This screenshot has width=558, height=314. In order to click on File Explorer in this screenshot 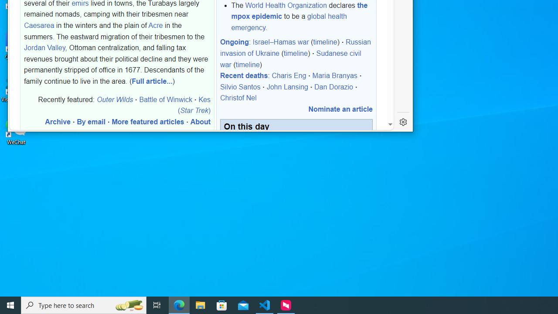, I will do `click(201, 305)`.